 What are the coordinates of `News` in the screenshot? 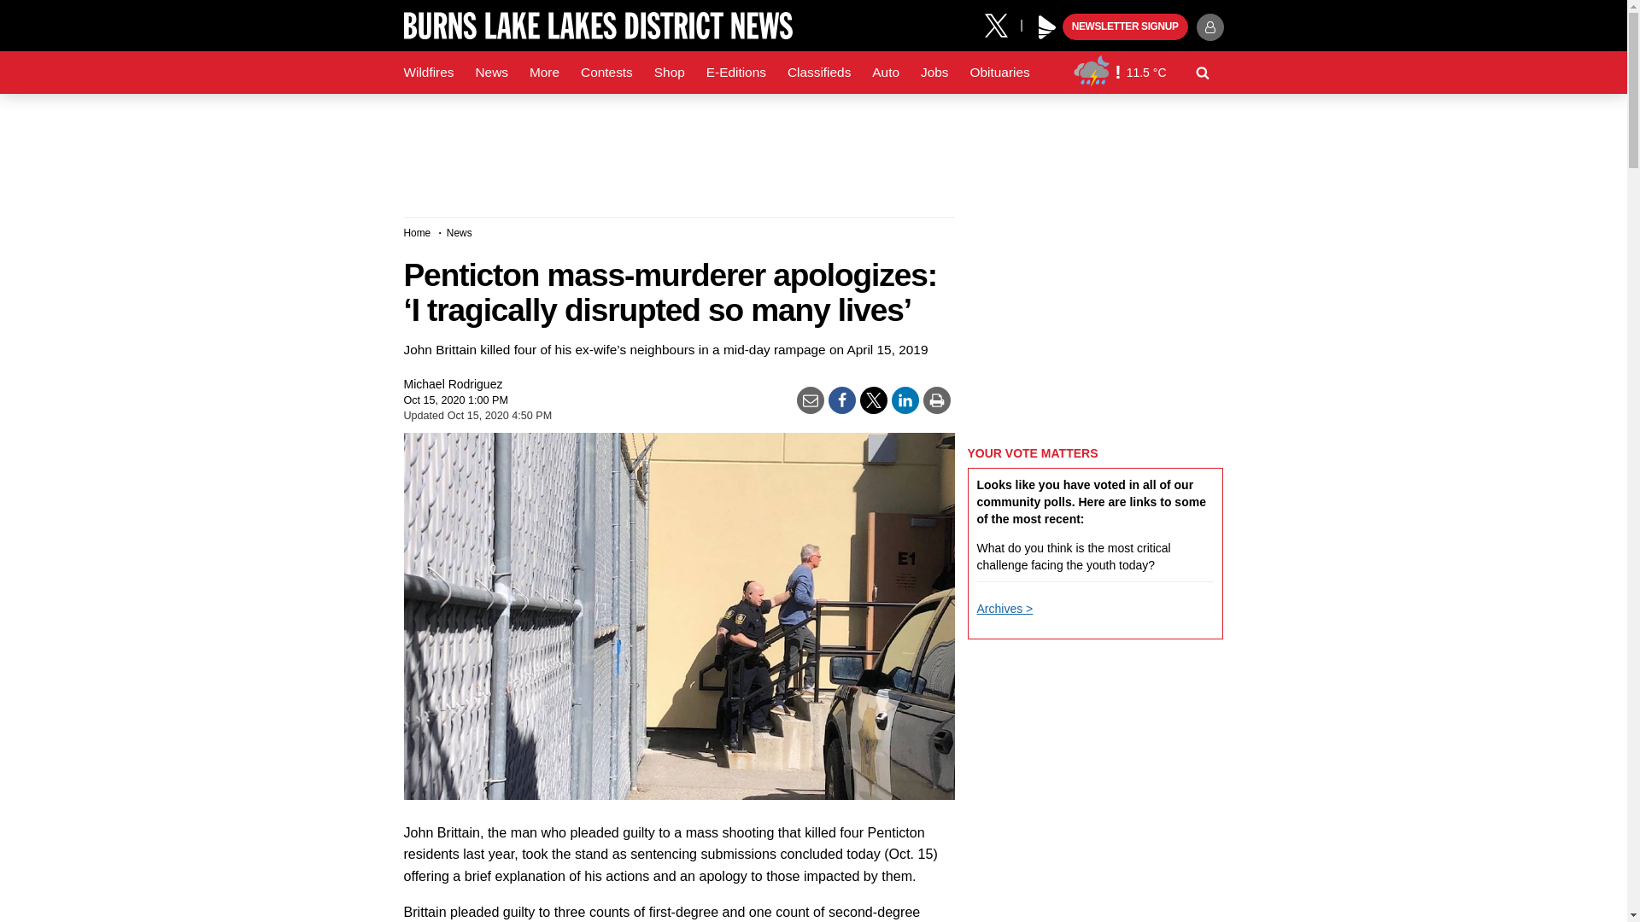 It's located at (490, 73).